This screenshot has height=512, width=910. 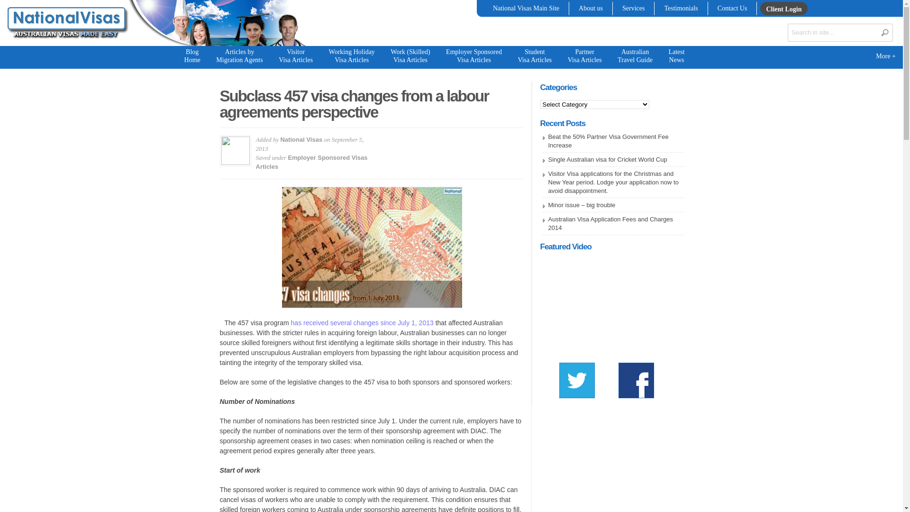 What do you see at coordinates (591, 9) in the screenshot?
I see `About us` at bounding box center [591, 9].